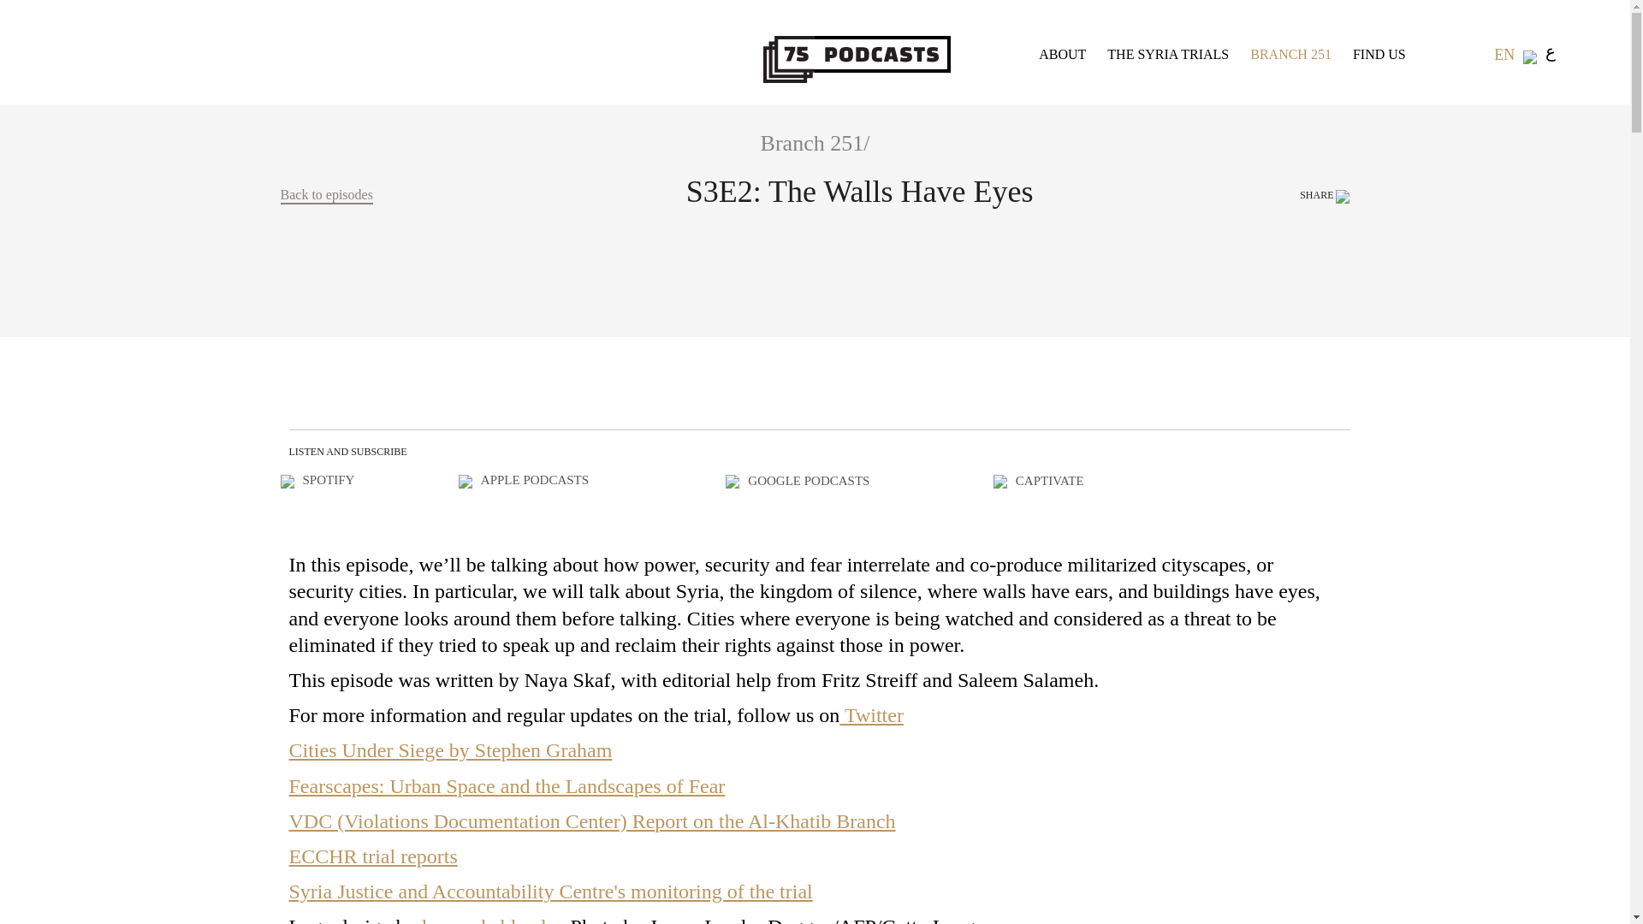 This screenshot has height=924, width=1643. Describe the element at coordinates (507, 786) in the screenshot. I see `Fearscapes: Urban Space and the Landscapes of Fear` at that location.